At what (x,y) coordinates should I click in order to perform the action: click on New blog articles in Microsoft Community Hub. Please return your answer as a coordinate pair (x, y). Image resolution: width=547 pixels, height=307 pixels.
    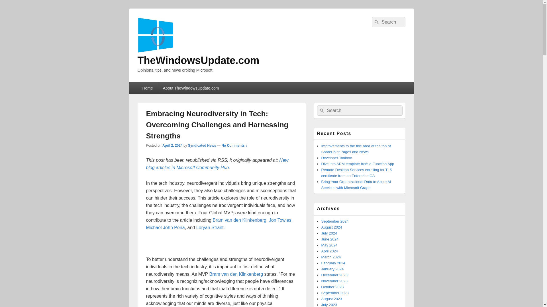
    Looking at the image, I should click on (217, 164).